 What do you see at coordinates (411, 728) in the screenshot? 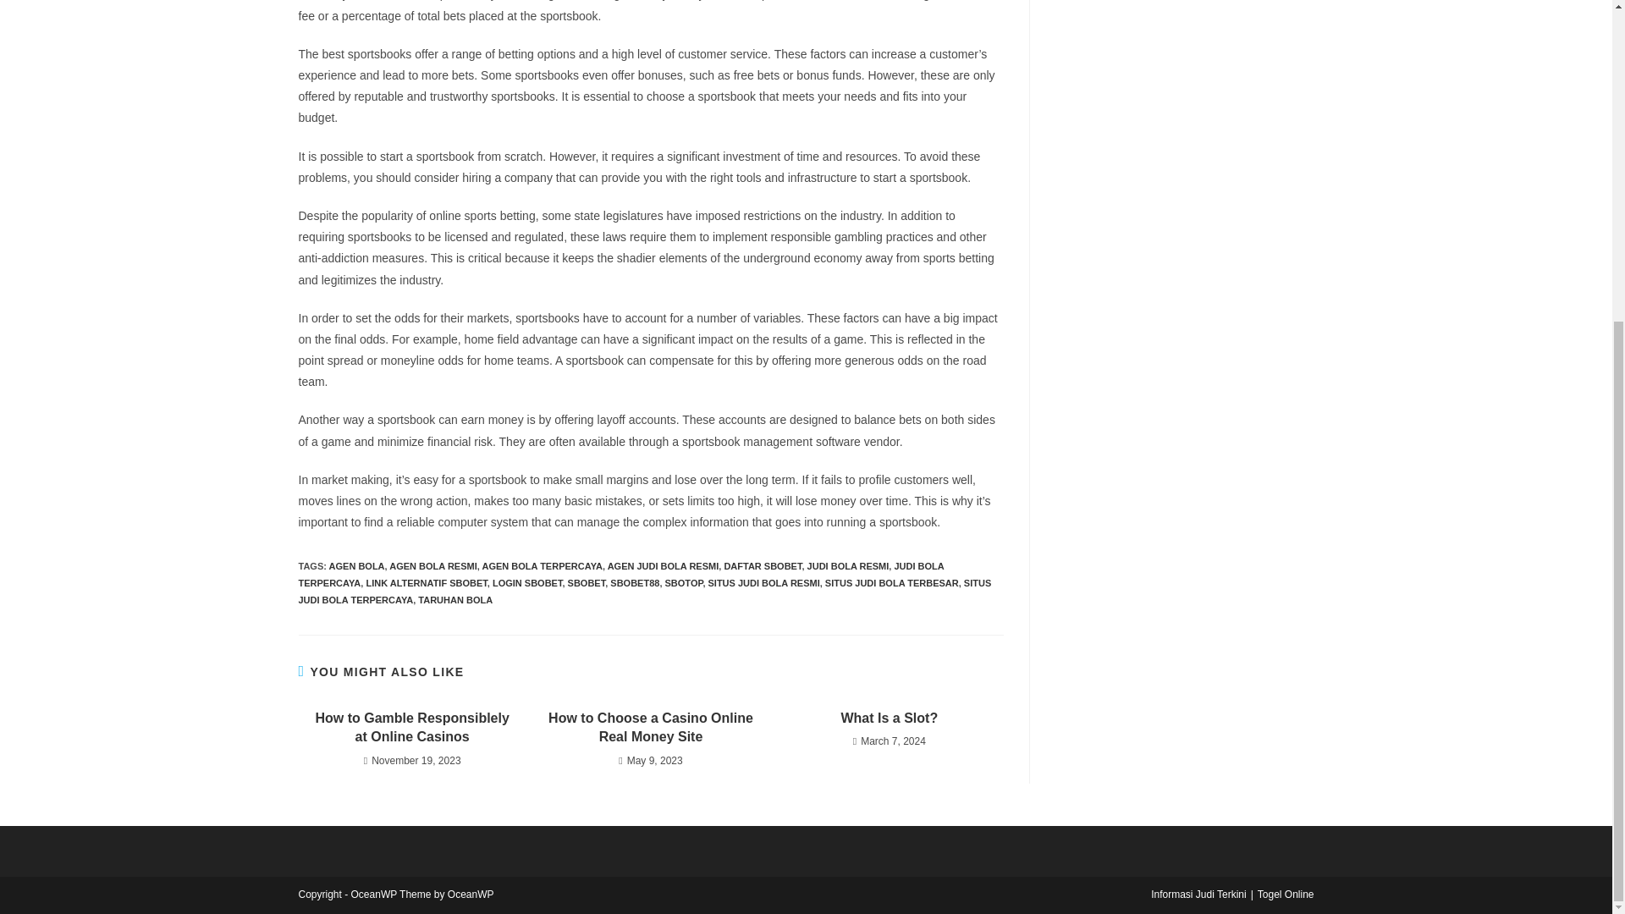
I see `How to Gamble Responsiblely at Online Casinos` at bounding box center [411, 728].